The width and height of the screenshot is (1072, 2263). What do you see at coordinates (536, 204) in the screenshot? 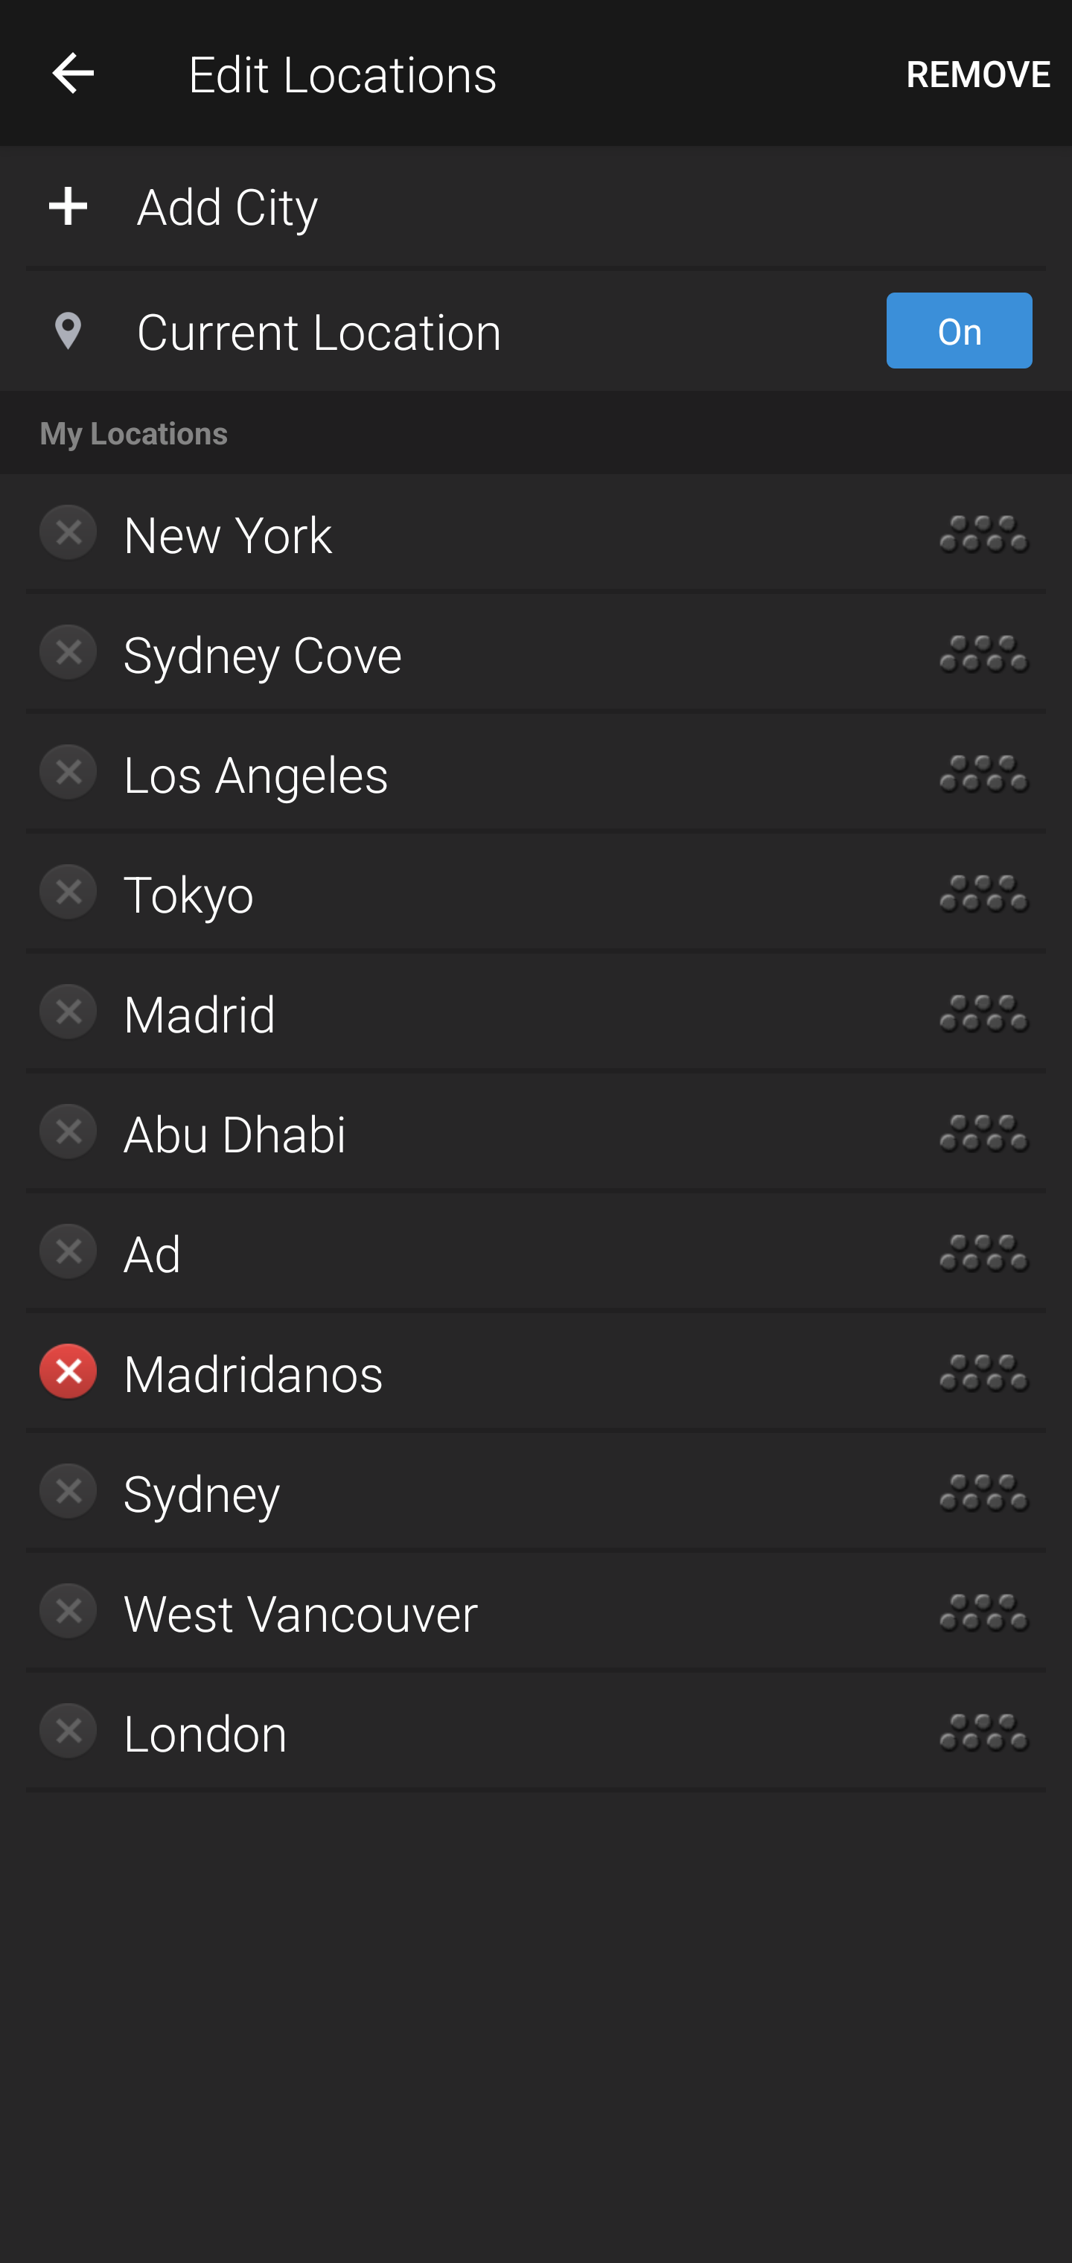
I see `Add City` at bounding box center [536, 204].